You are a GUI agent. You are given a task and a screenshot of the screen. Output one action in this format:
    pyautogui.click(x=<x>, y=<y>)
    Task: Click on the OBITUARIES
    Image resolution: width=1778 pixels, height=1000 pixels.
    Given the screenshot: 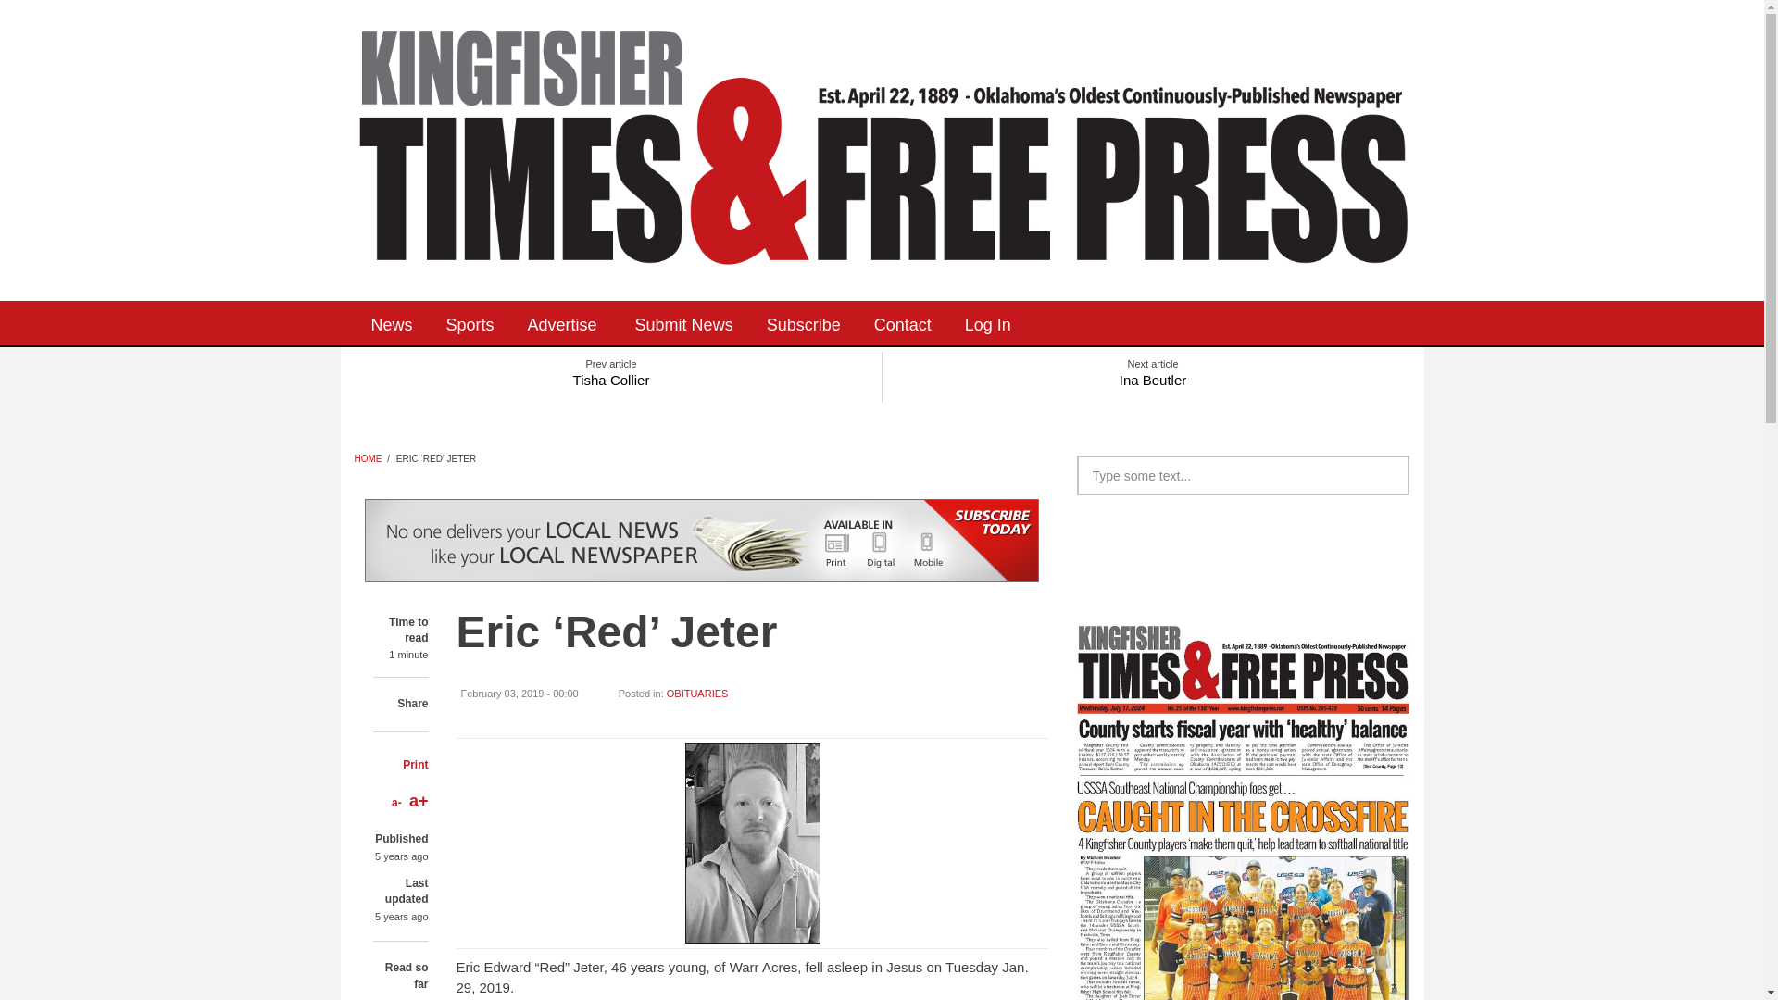 What is the action you would take?
    pyautogui.click(x=698, y=693)
    